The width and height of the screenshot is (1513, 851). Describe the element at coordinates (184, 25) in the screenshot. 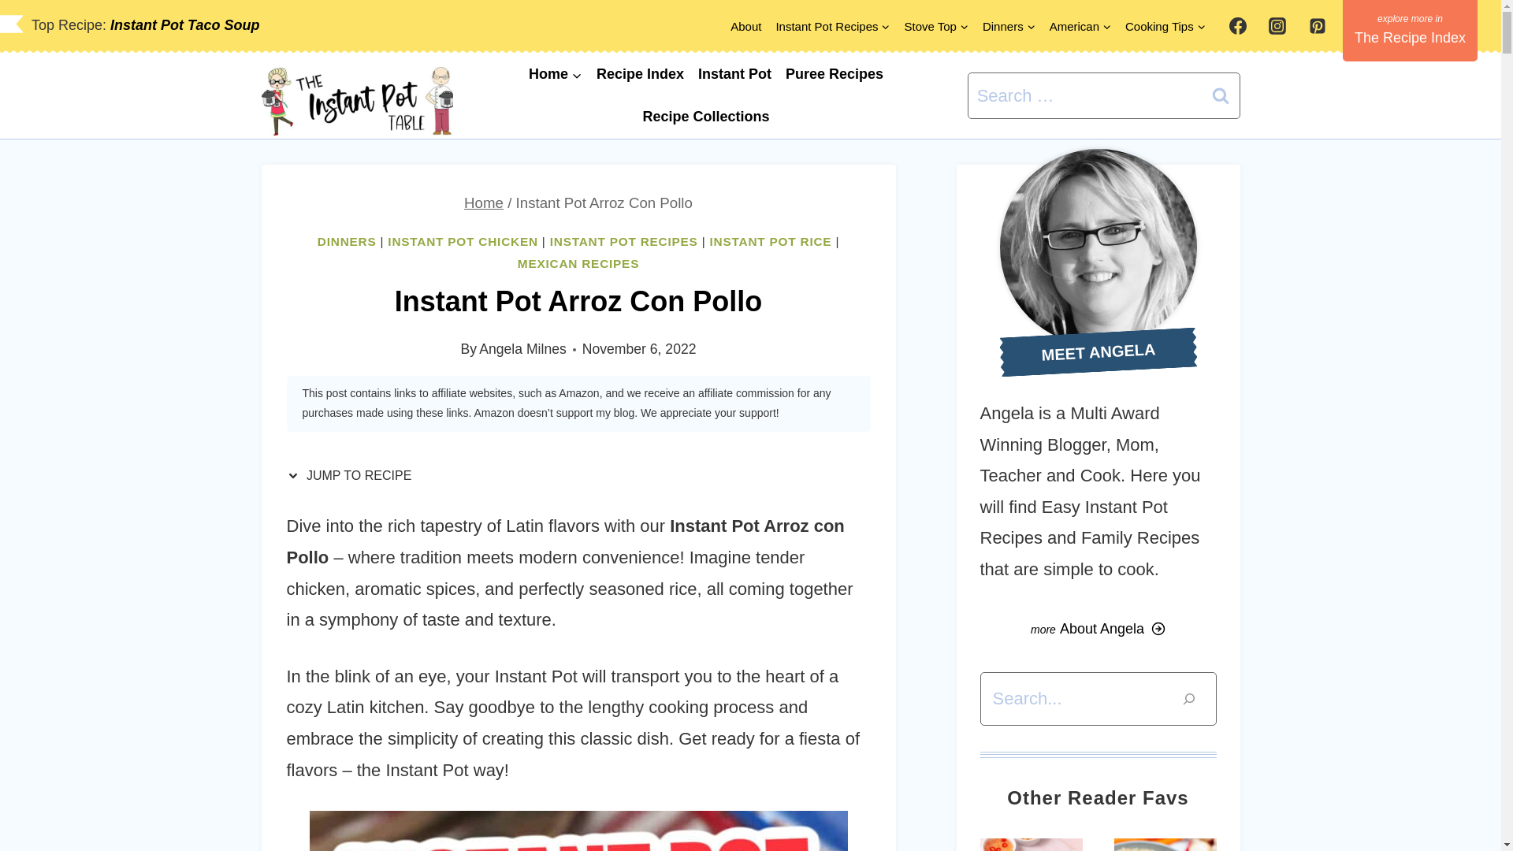

I see `Instant Pot Taco Soup` at that location.